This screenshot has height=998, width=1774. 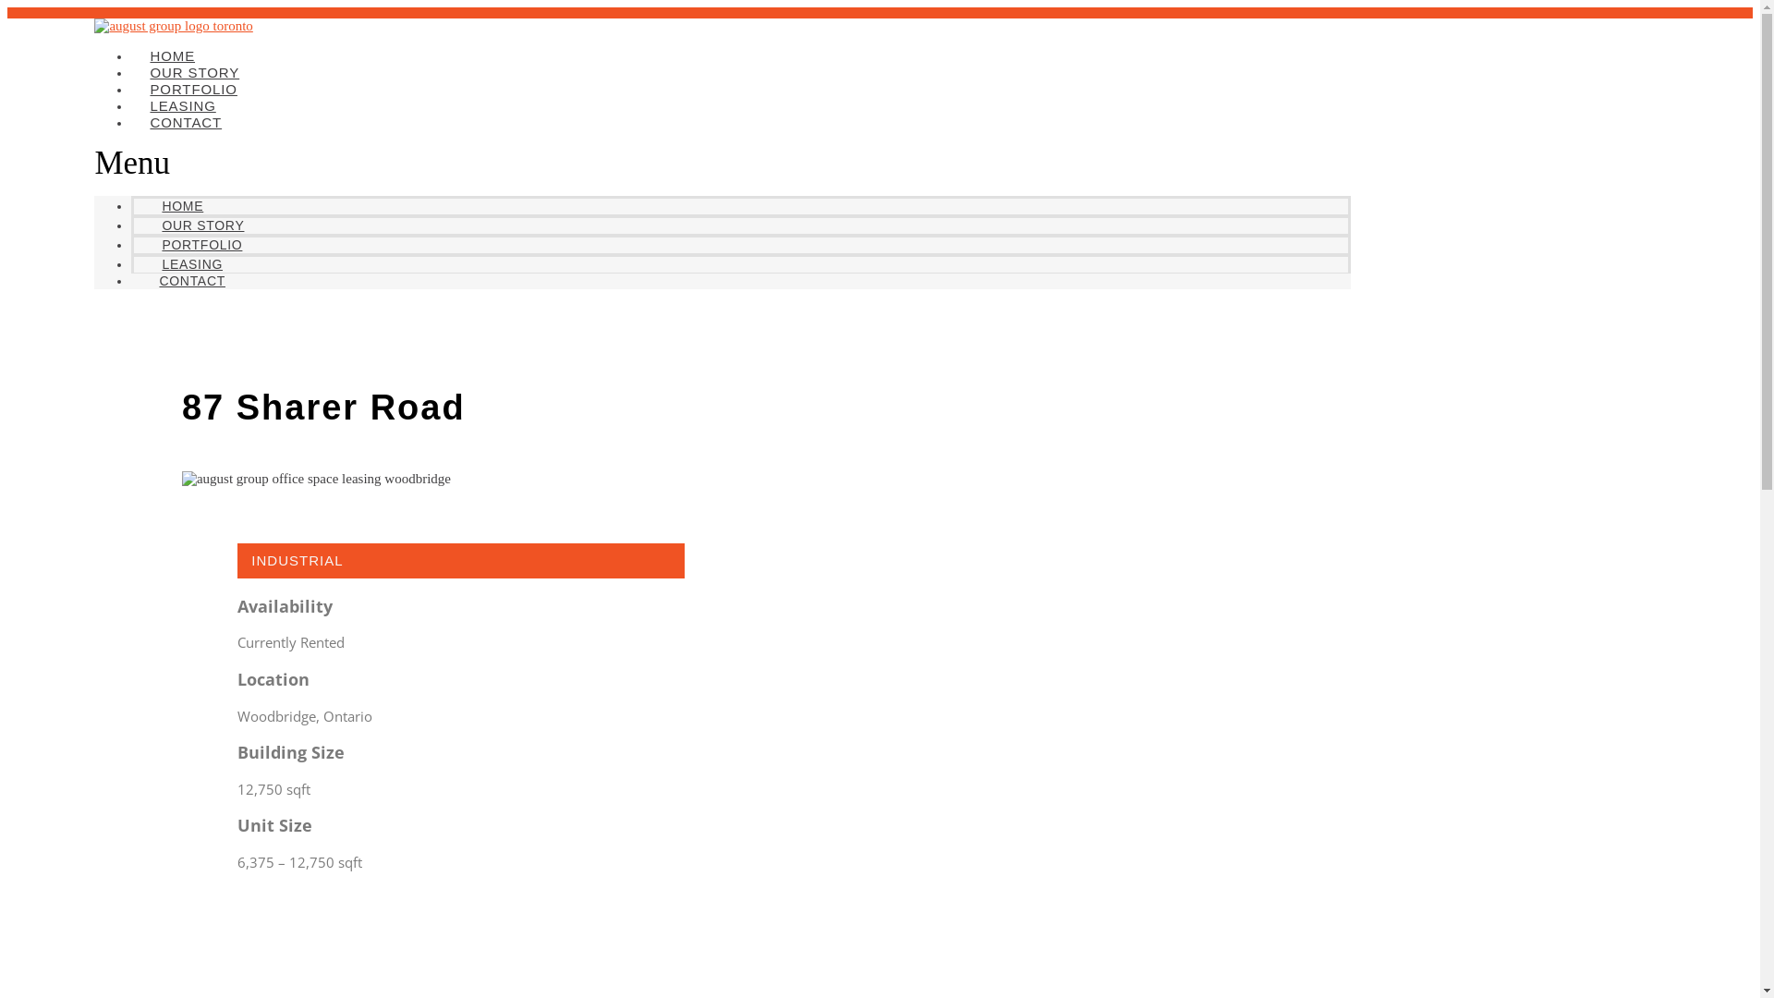 What do you see at coordinates (183, 105) in the screenshot?
I see `LEASING` at bounding box center [183, 105].